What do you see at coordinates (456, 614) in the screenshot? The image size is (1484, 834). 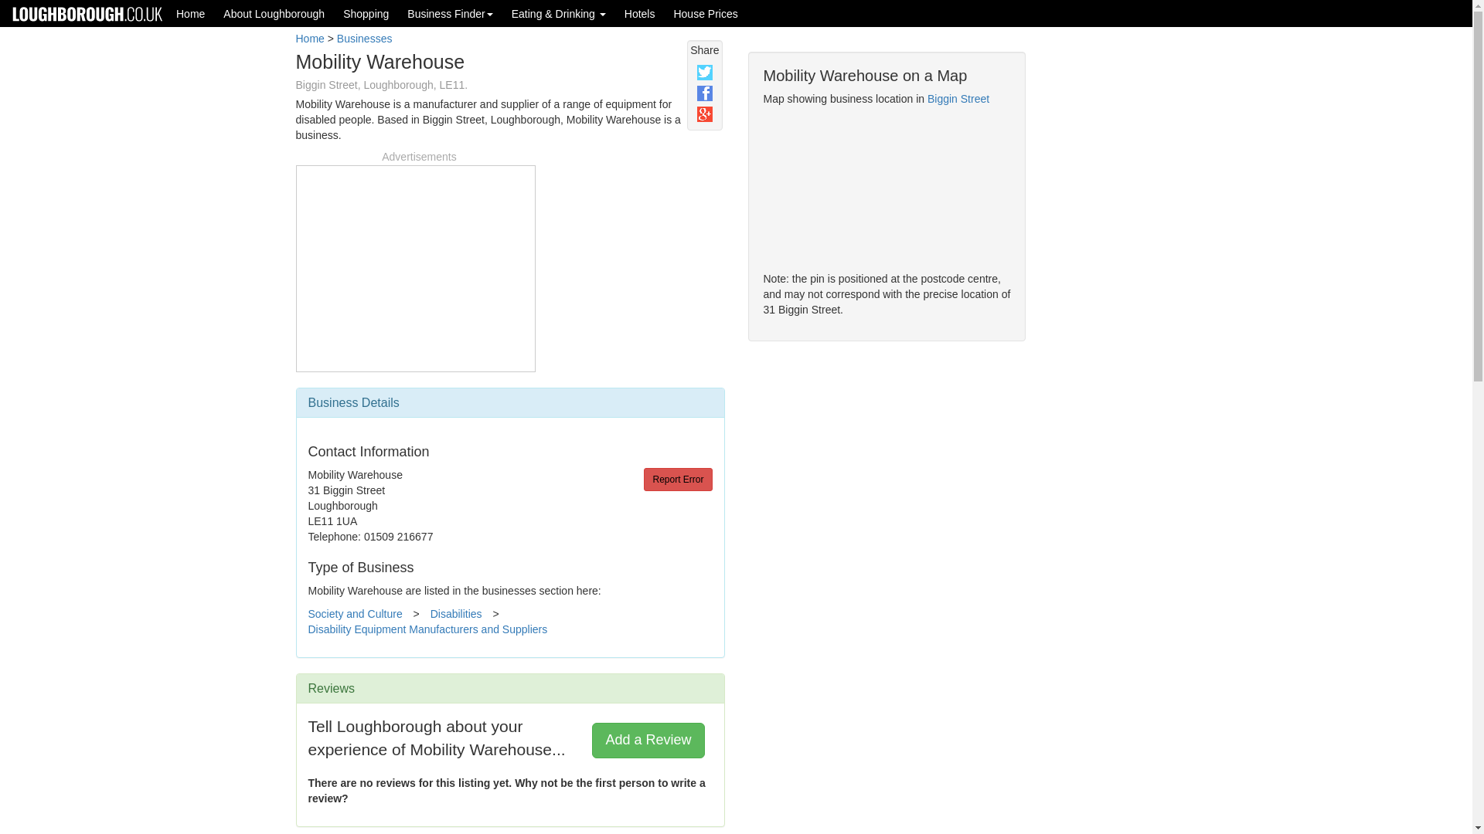 I see `Disabilities` at bounding box center [456, 614].